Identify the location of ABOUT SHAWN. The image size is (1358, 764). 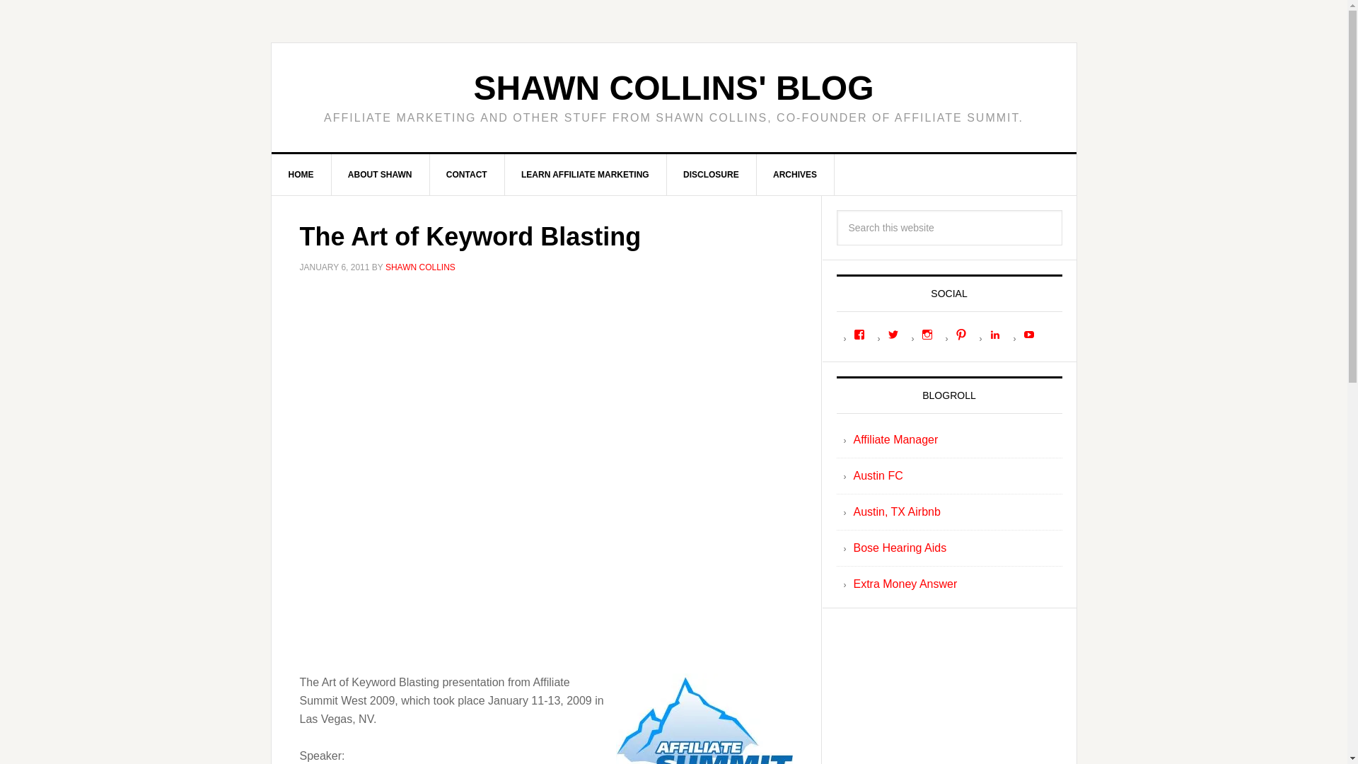
(381, 175).